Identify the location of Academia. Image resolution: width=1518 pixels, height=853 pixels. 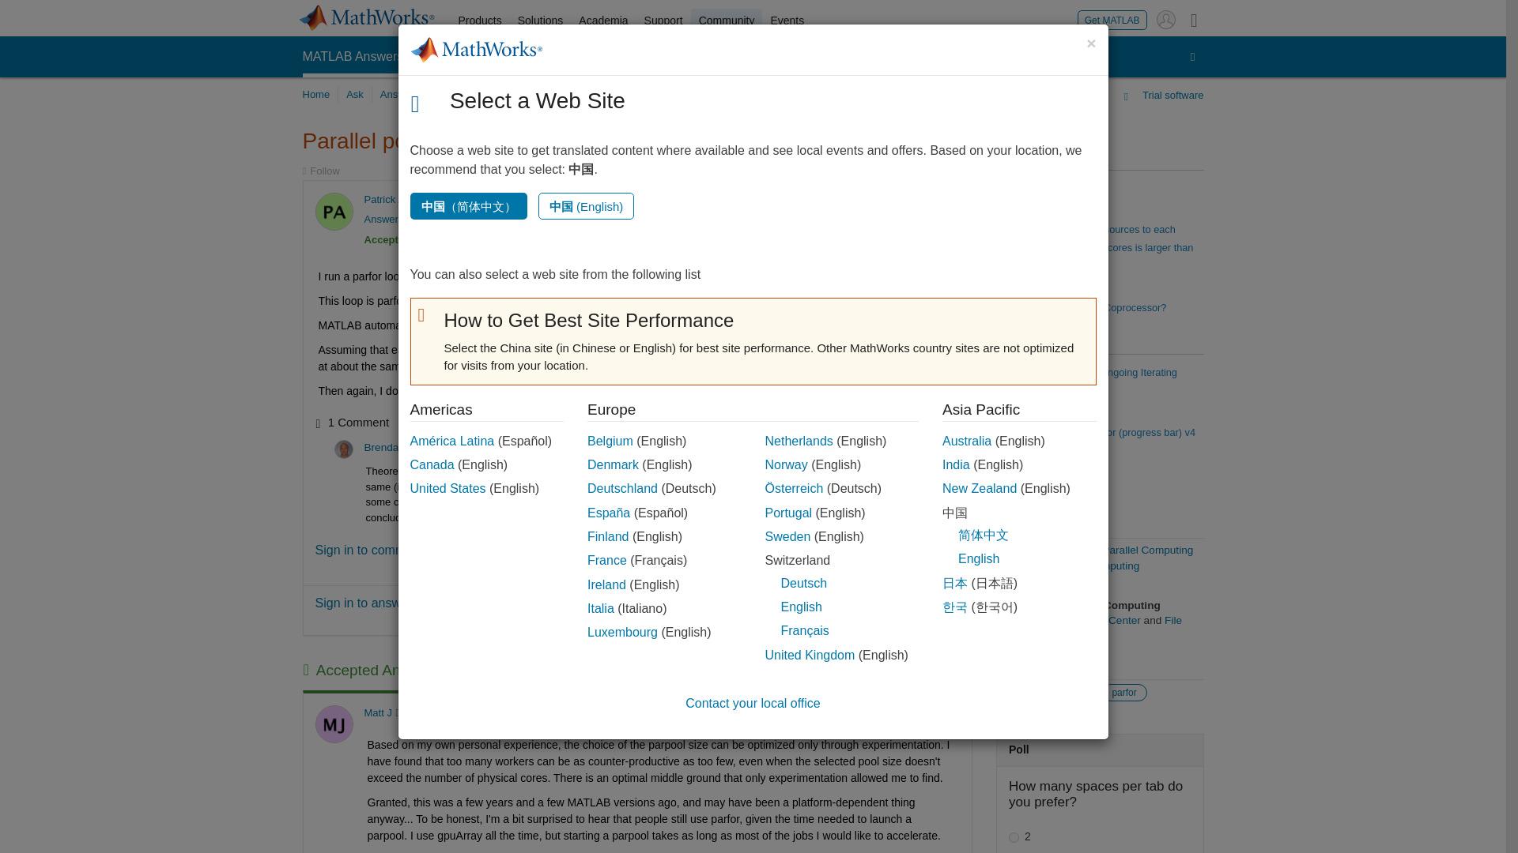
(602, 21).